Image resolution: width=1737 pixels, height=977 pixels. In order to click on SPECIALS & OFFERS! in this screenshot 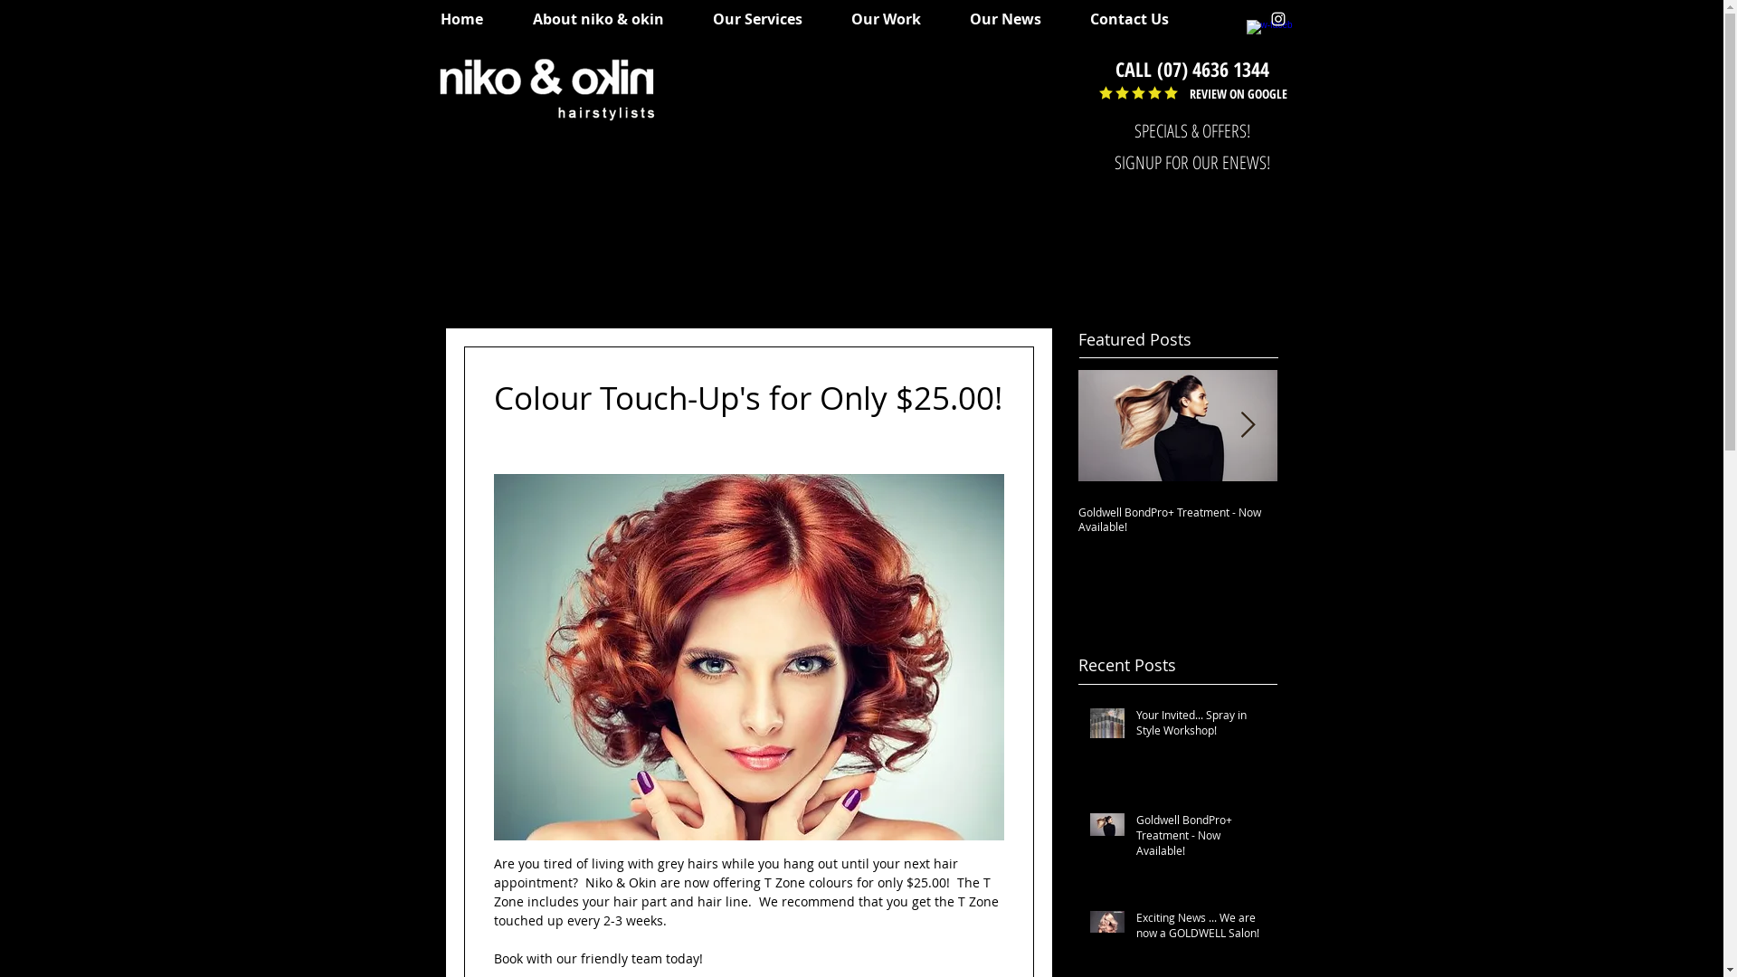, I will do `click(1191, 131)`.